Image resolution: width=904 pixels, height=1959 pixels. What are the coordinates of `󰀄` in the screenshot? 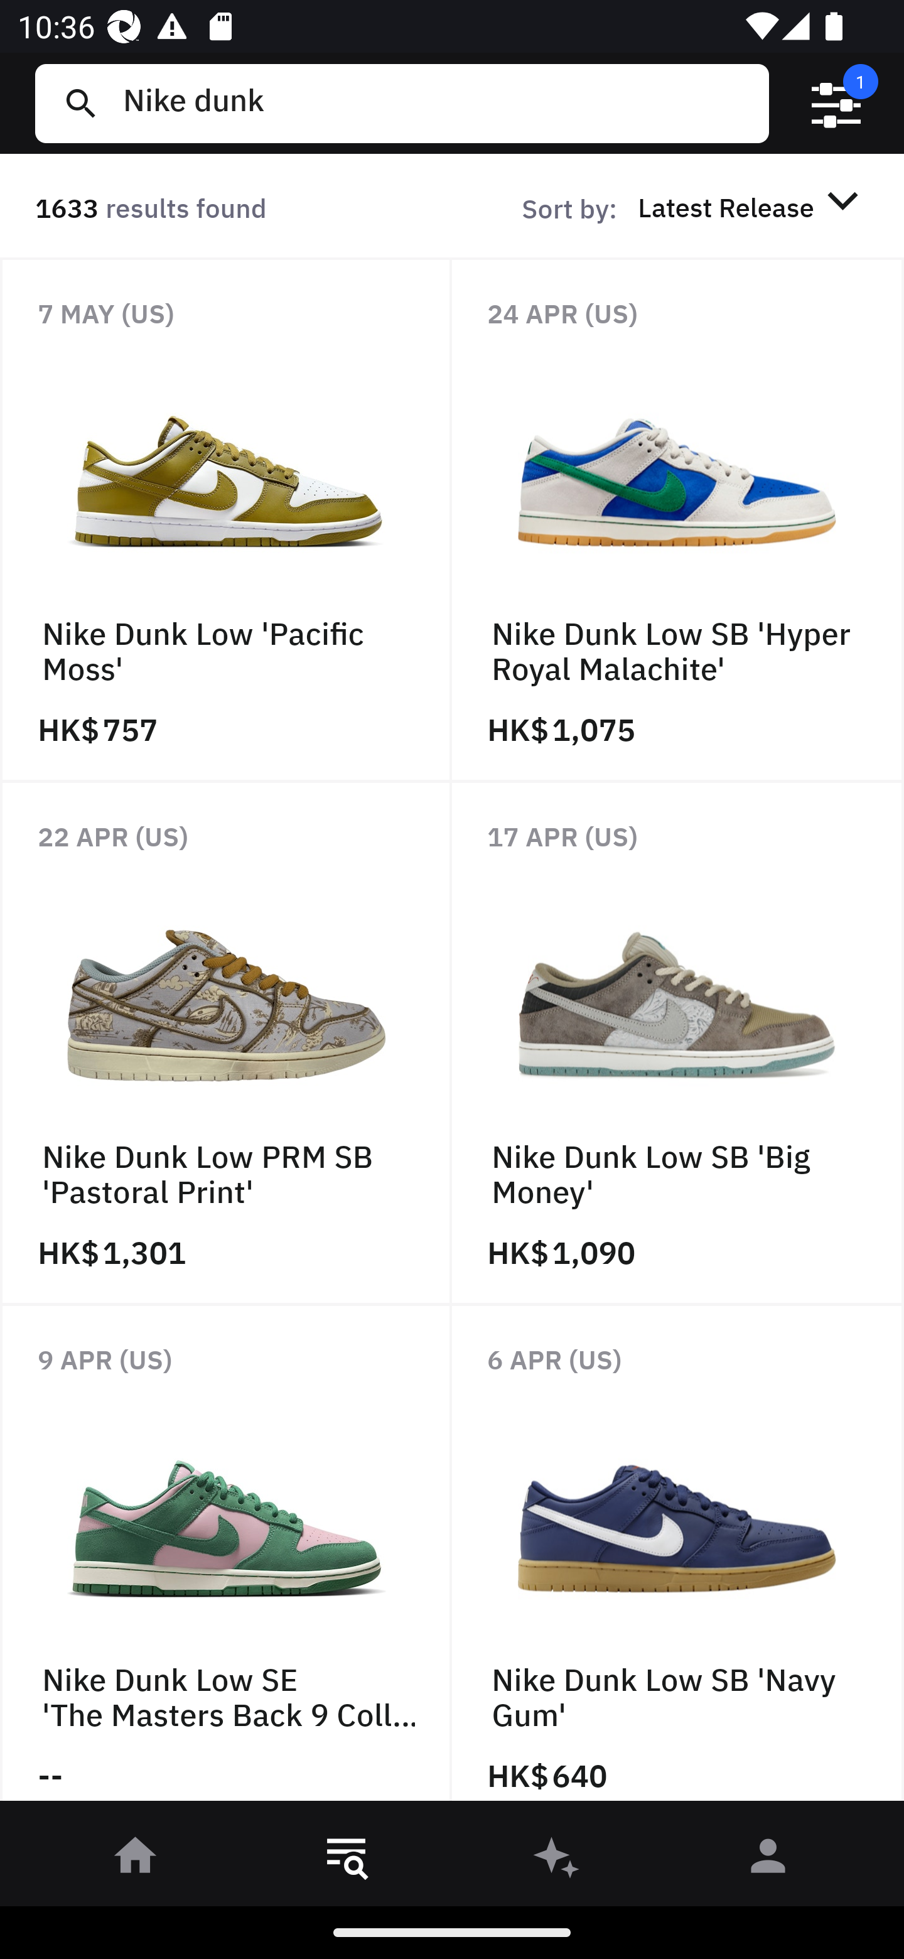 It's located at (768, 1860).